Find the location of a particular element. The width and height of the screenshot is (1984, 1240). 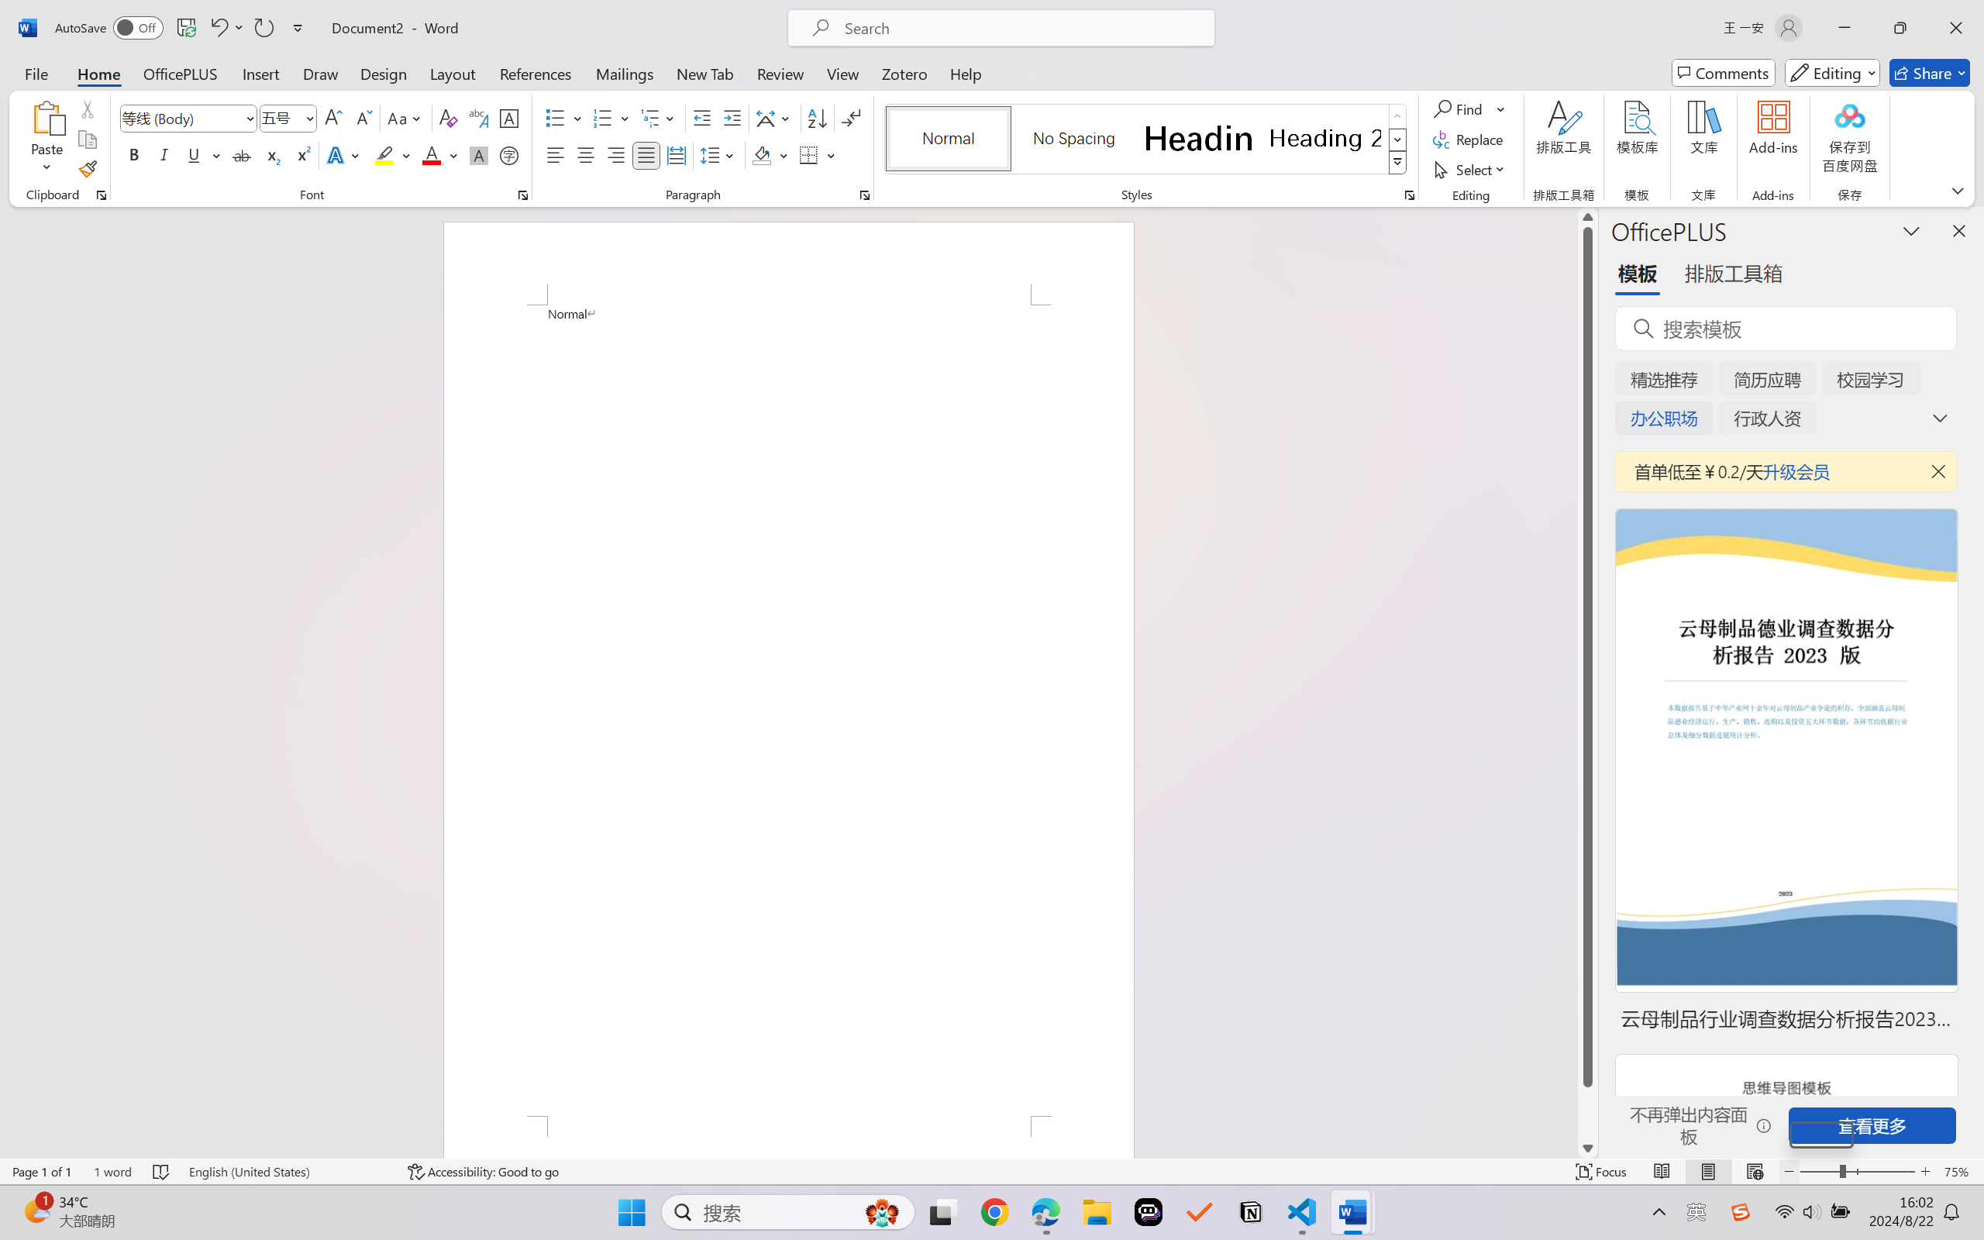

Styles is located at coordinates (1398, 163).